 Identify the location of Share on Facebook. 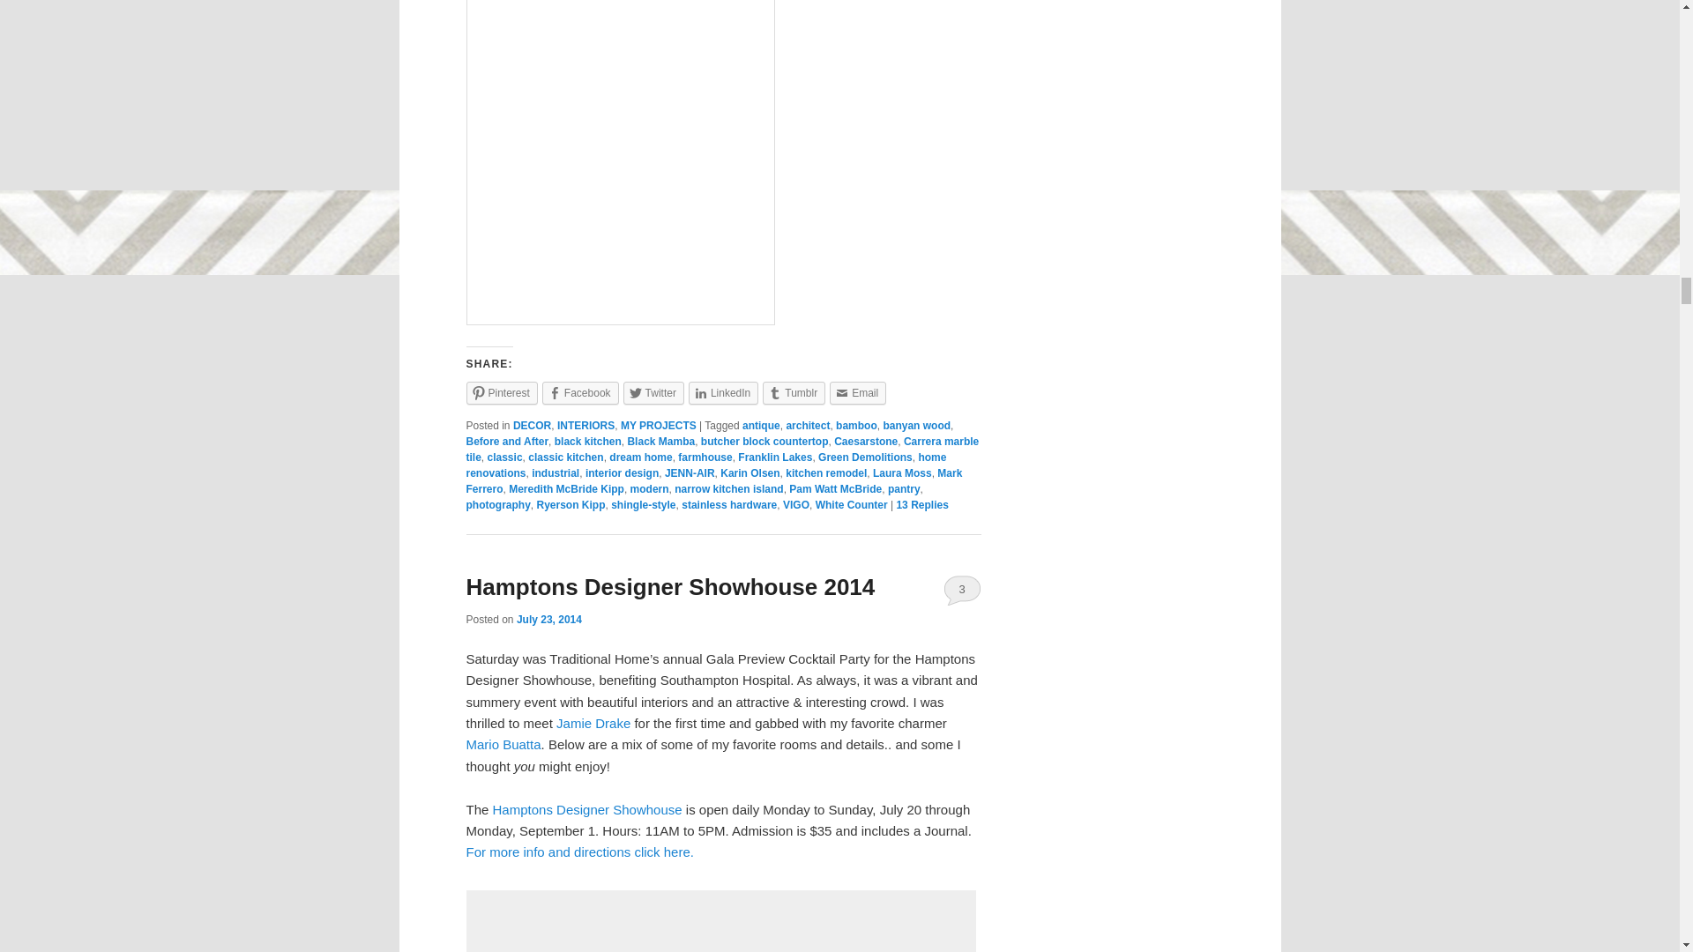
(580, 391).